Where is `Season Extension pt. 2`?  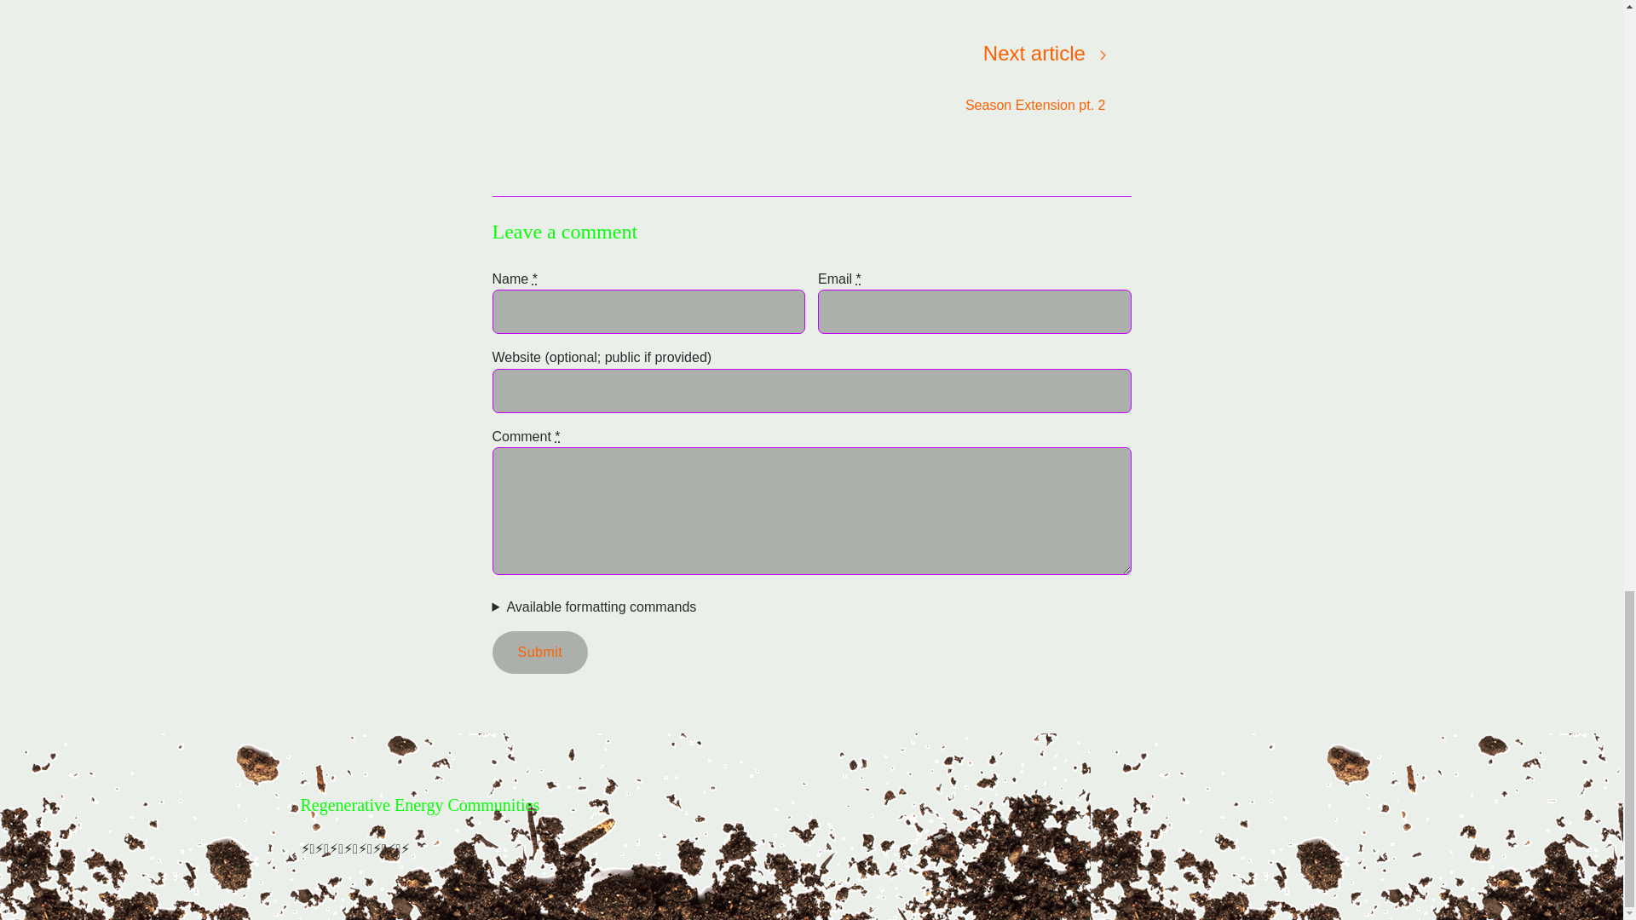 Season Extension pt. 2 is located at coordinates (540, 652).